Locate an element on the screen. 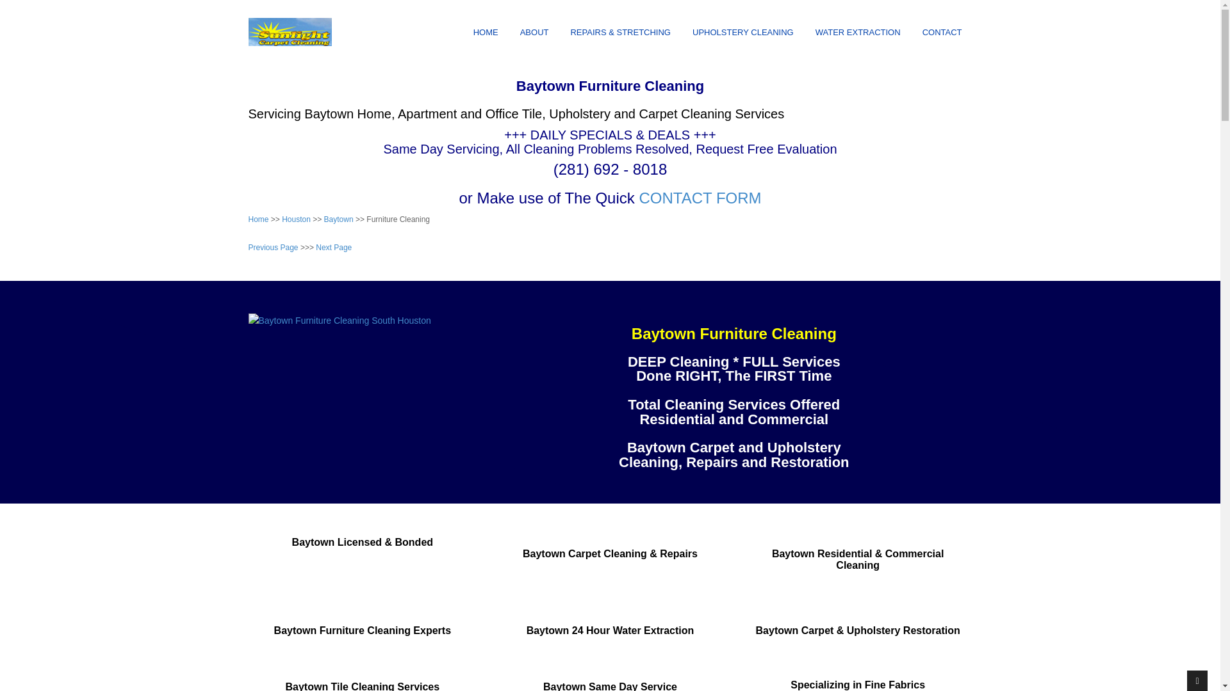  HOME is located at coordinates (486, 33).